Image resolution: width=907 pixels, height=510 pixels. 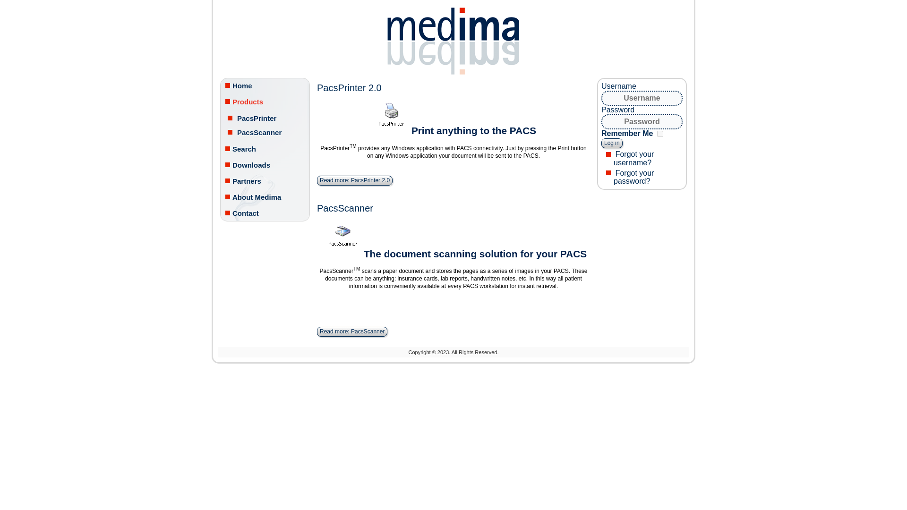 I want to click on Products, so click(x=265, y=102).